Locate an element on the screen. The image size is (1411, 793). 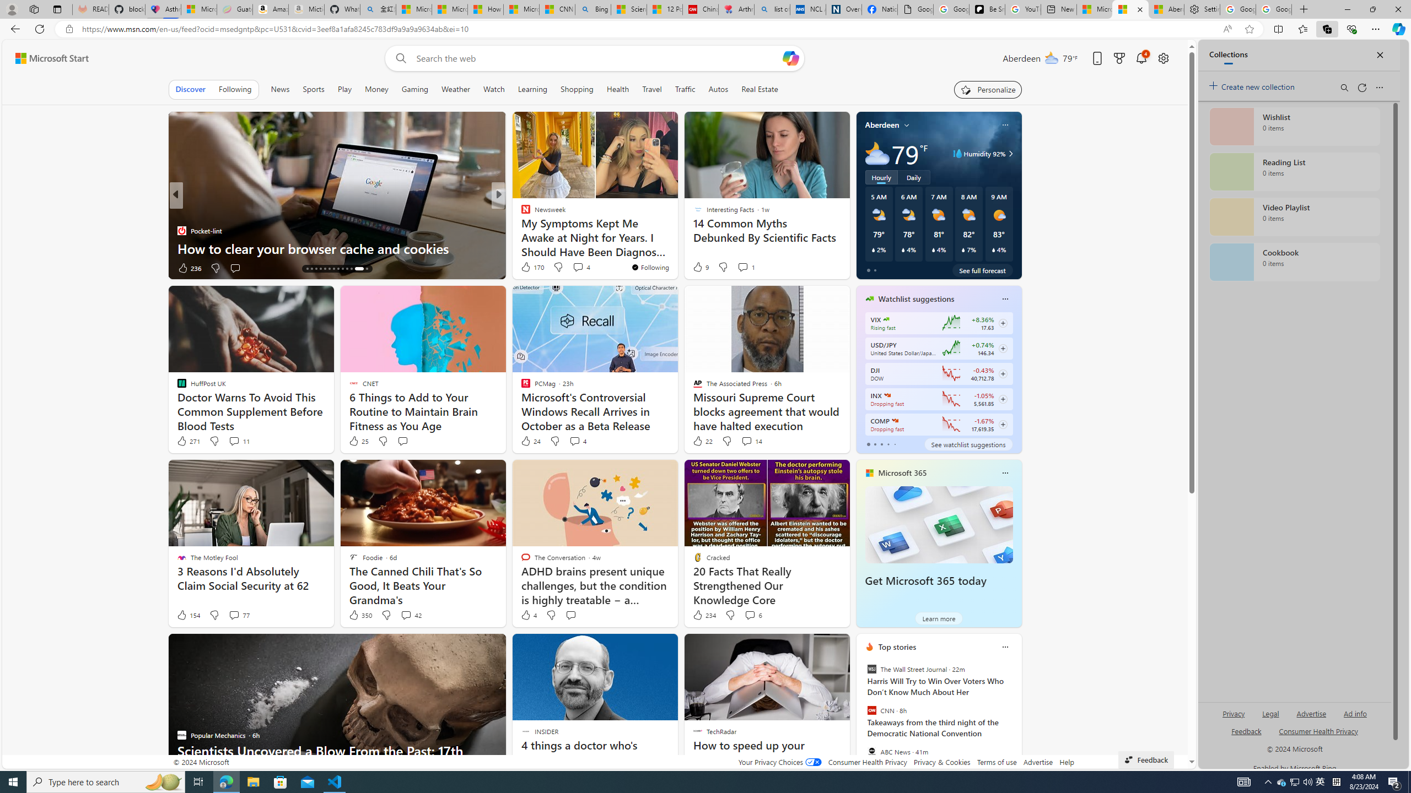
Start the conversation is located at coordinates (570, 615).